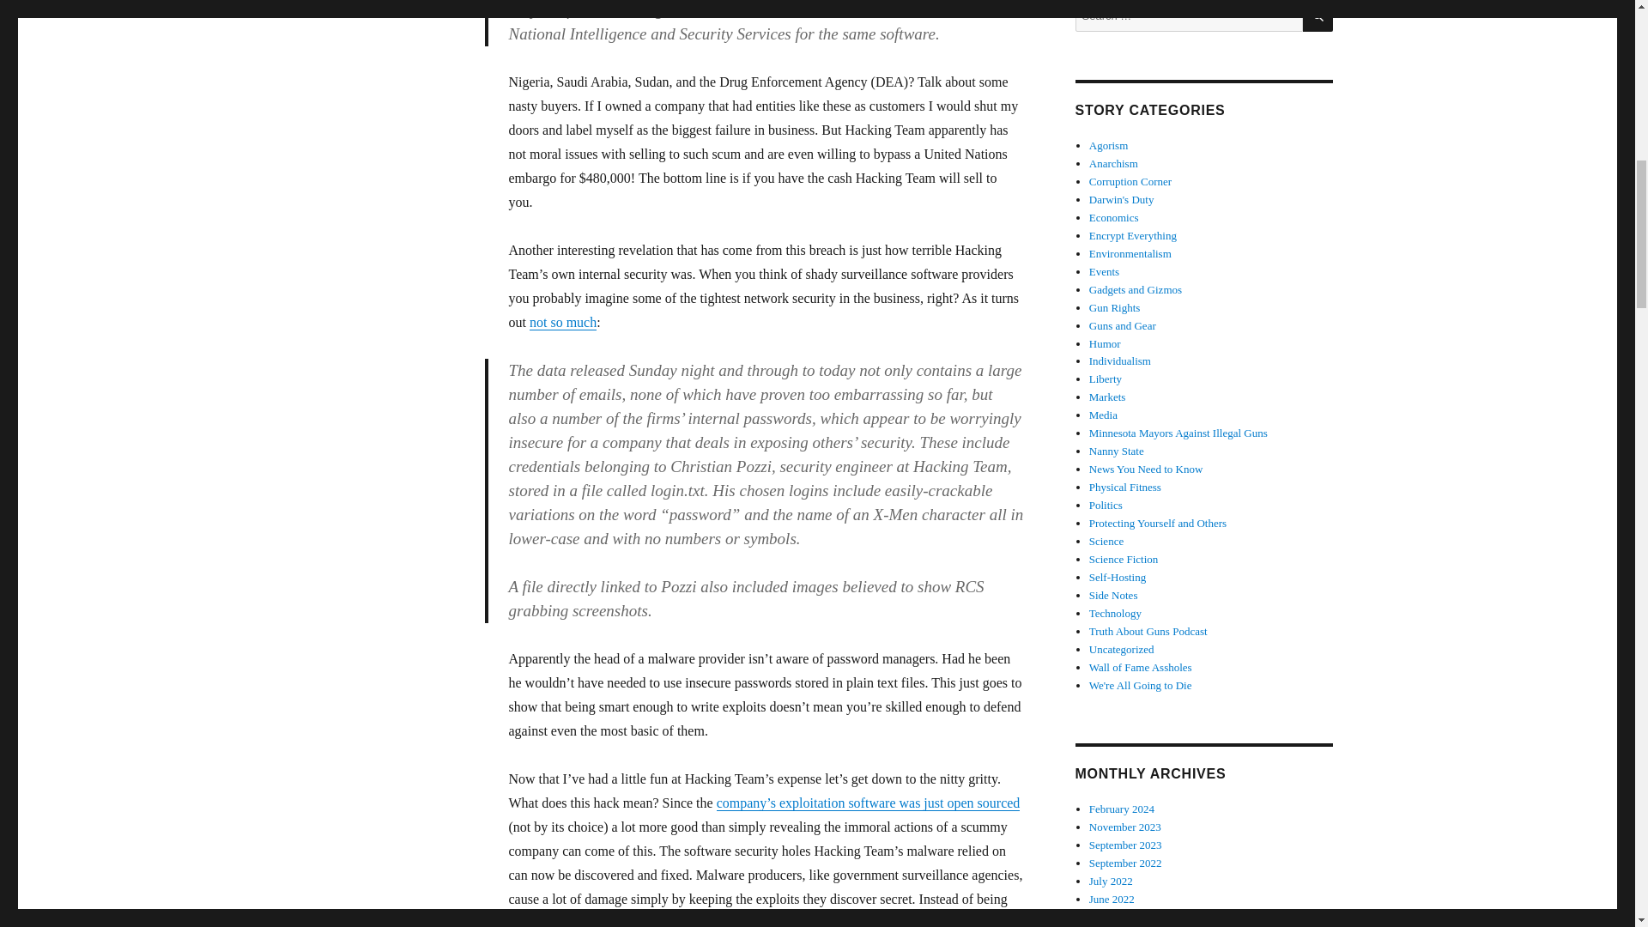  Describe the element at coordinates (1130, 254) in the screenshot. I see `Environmentalism` at that location.